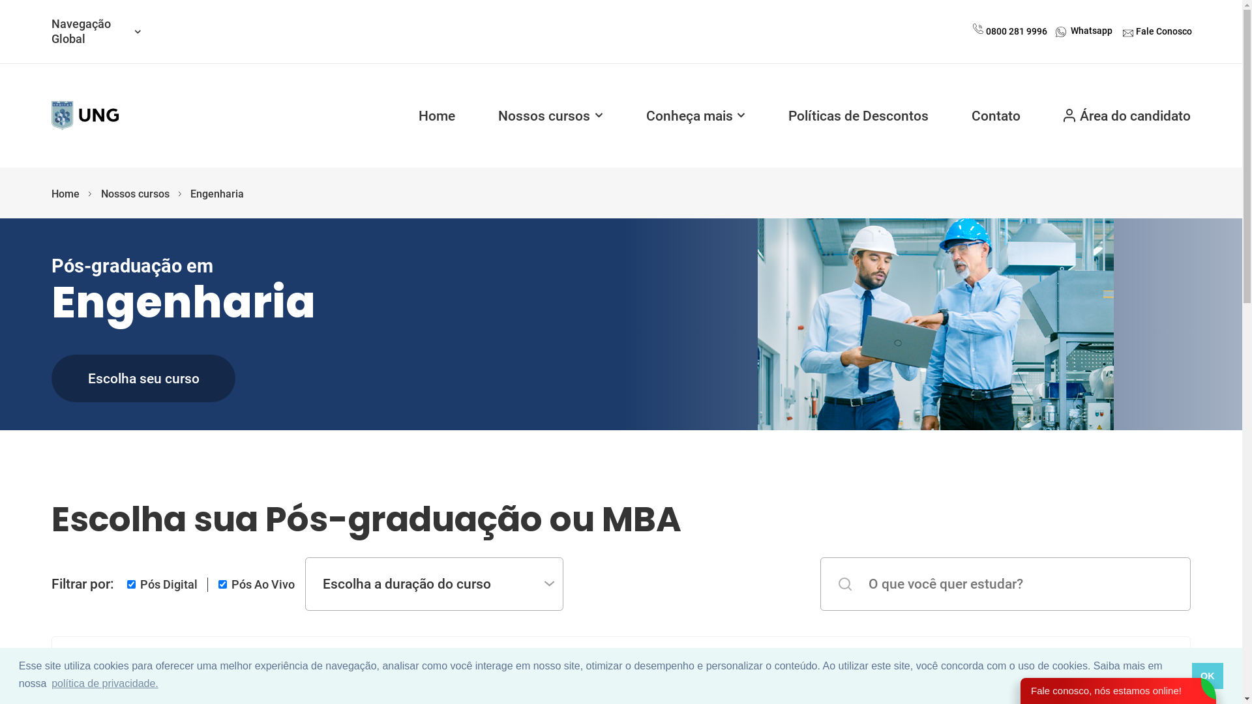 This screenshot has width=1252, height=704. I want to click on on, so click(223, 584).